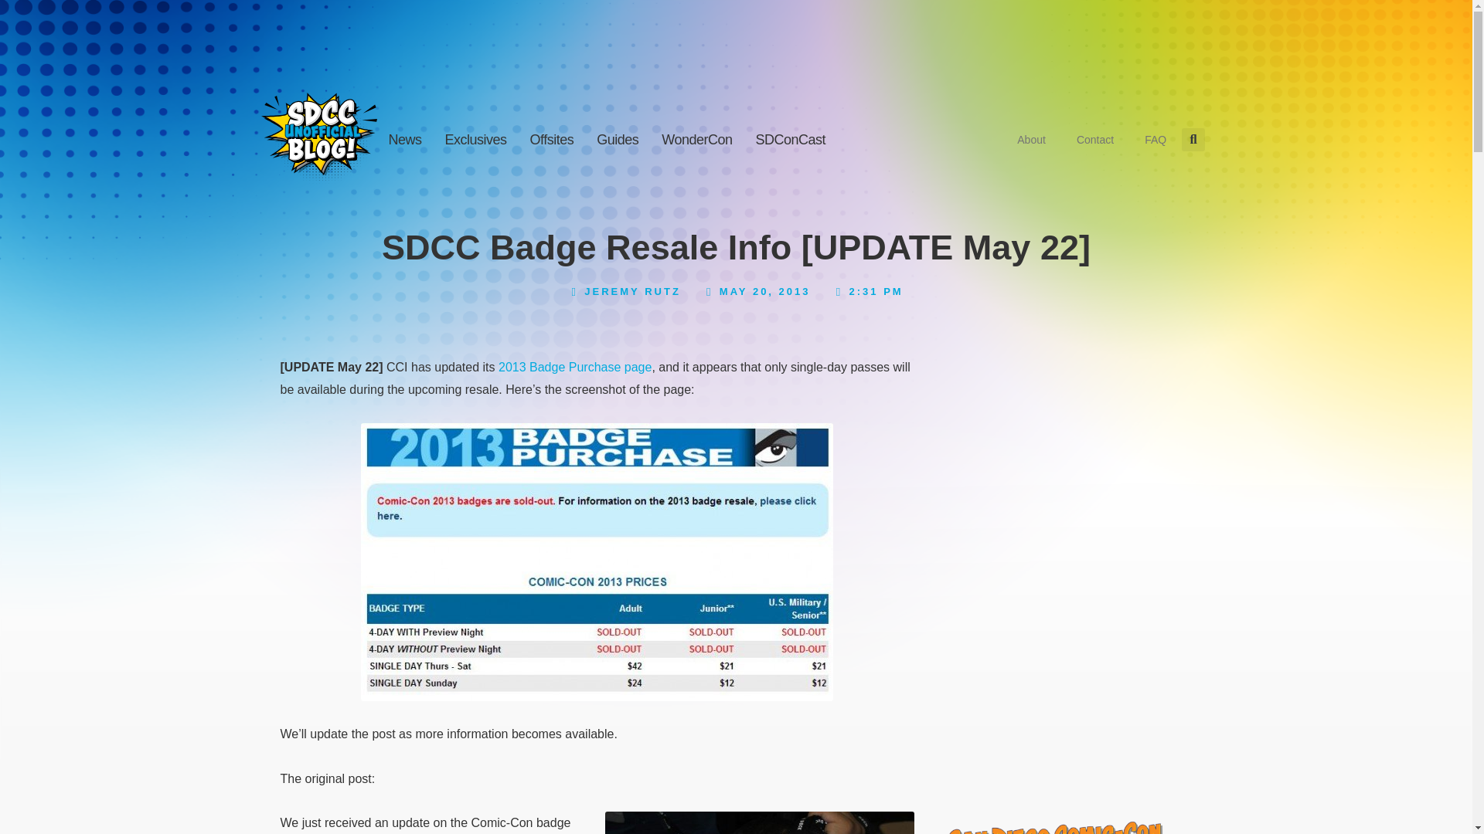 Image resolution: width=1484 pixels, height=834 pixels. Describe the element at coordinates (552, 140) in the screenshot. I see `Offsites` at that location.